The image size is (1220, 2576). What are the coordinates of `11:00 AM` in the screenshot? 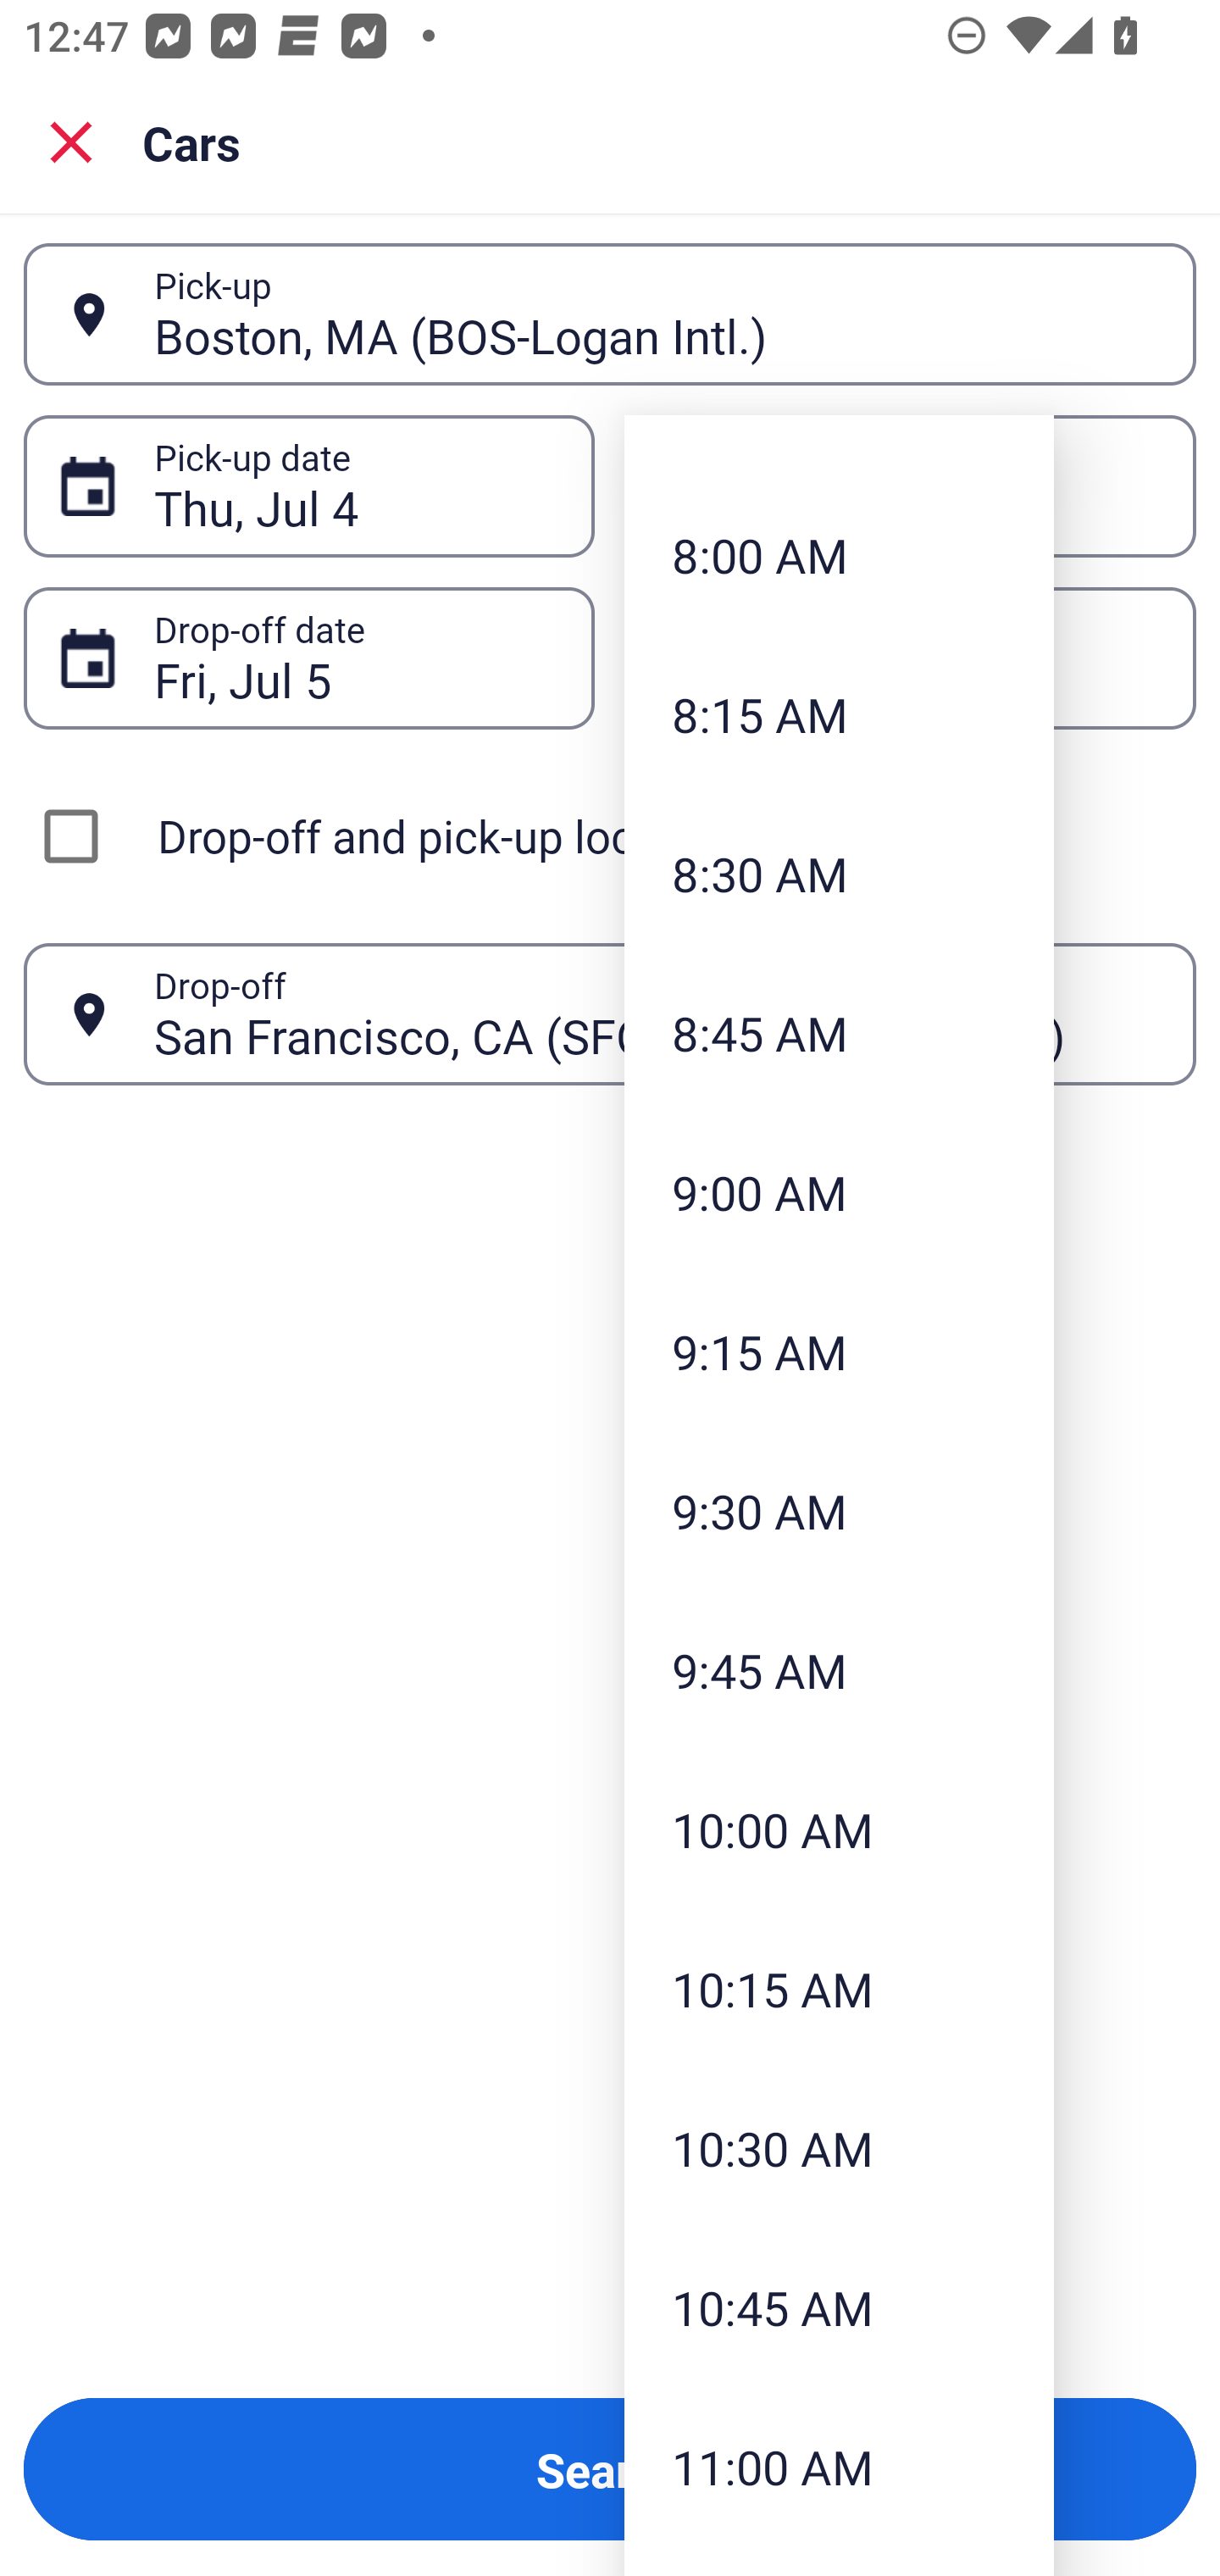 It's located at (839, 2466).